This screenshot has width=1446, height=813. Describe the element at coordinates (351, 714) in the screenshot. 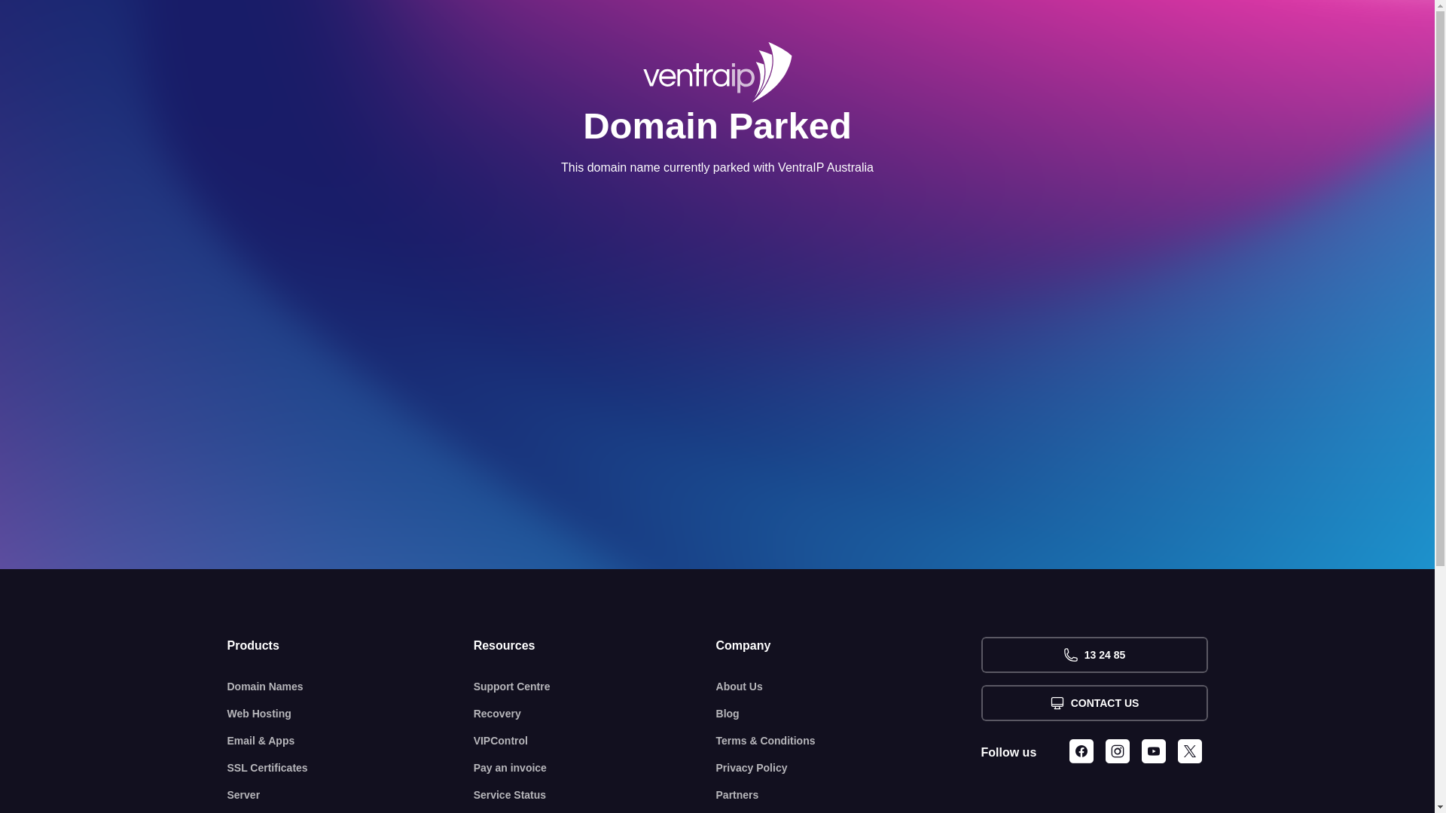

I see `Web Hosting` at that location.